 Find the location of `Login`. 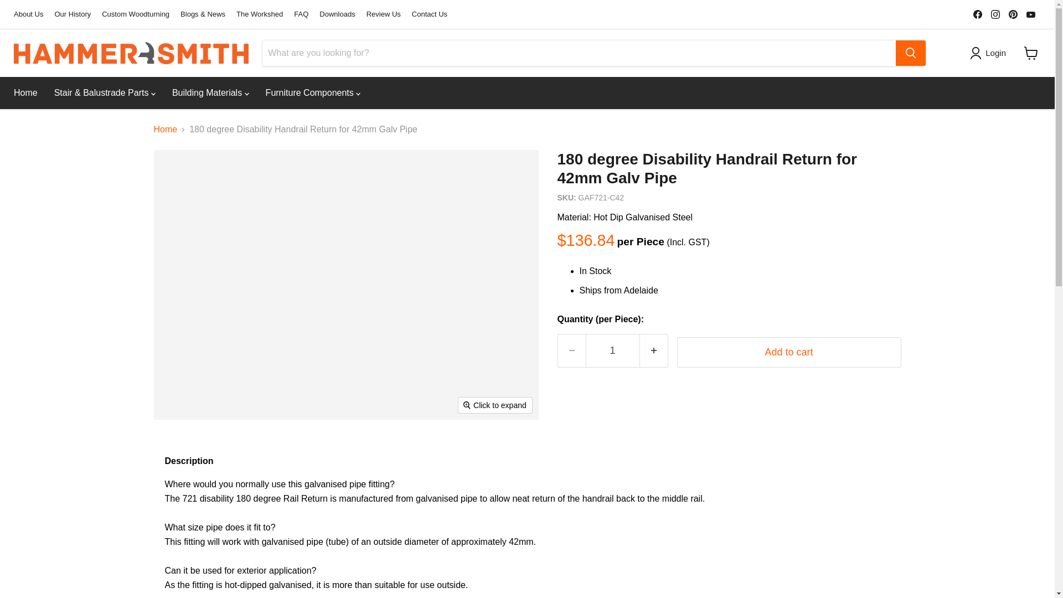

Login is located at coordinates (990, 53).